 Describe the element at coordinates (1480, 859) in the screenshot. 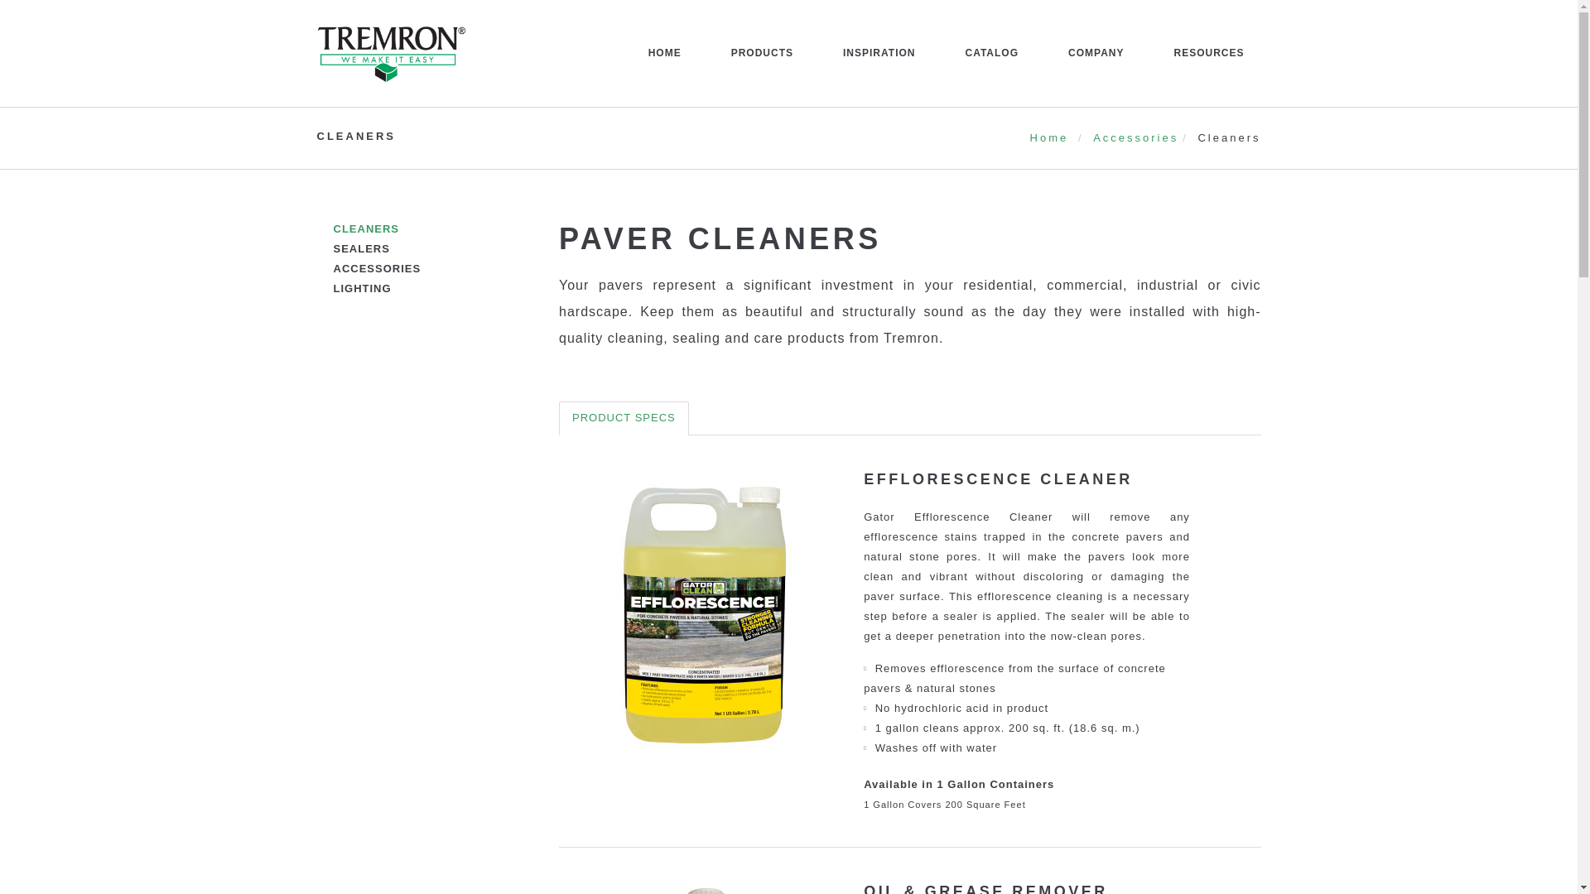

I see `LiveChat chat widget` at that location.